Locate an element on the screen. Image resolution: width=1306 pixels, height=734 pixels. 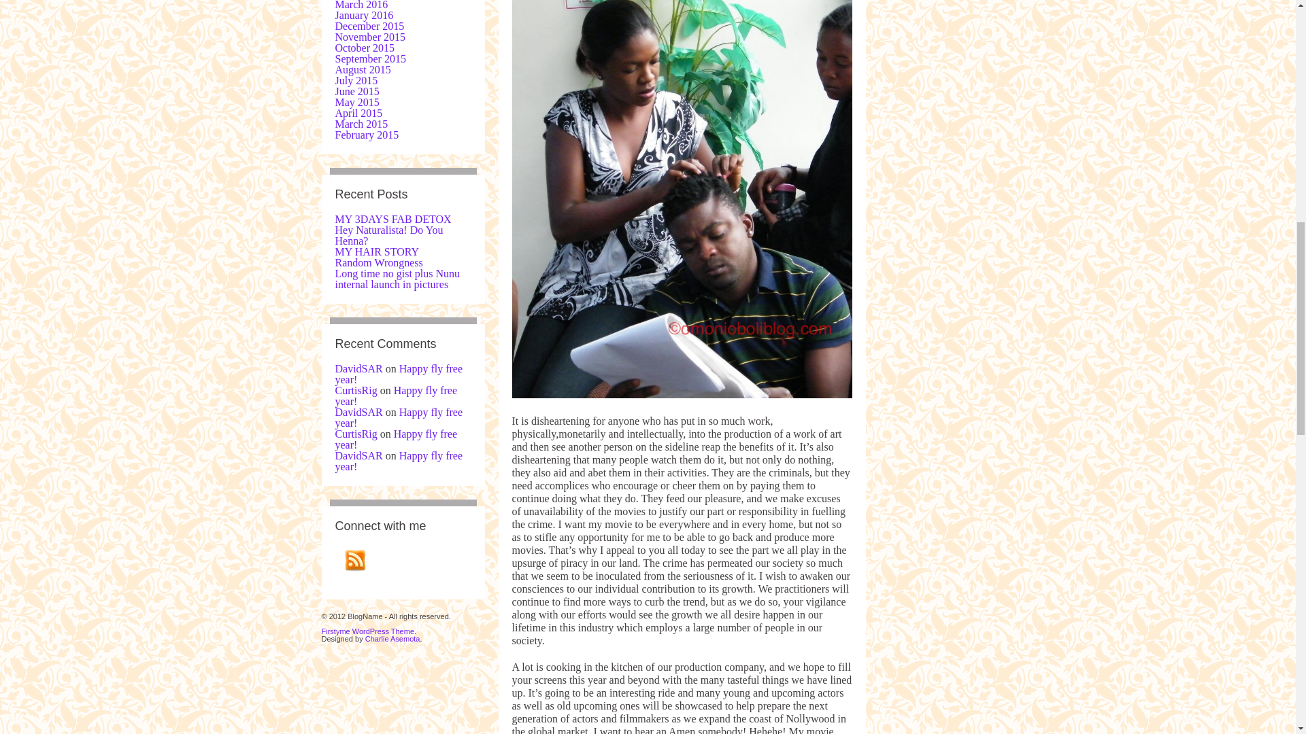
September 2015 is located at coordinates (369, 58).